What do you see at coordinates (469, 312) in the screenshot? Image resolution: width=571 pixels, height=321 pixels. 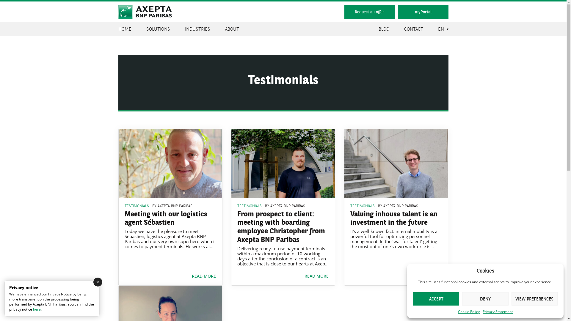 I see `Cookie Policy` at bounding box center [469, 312].